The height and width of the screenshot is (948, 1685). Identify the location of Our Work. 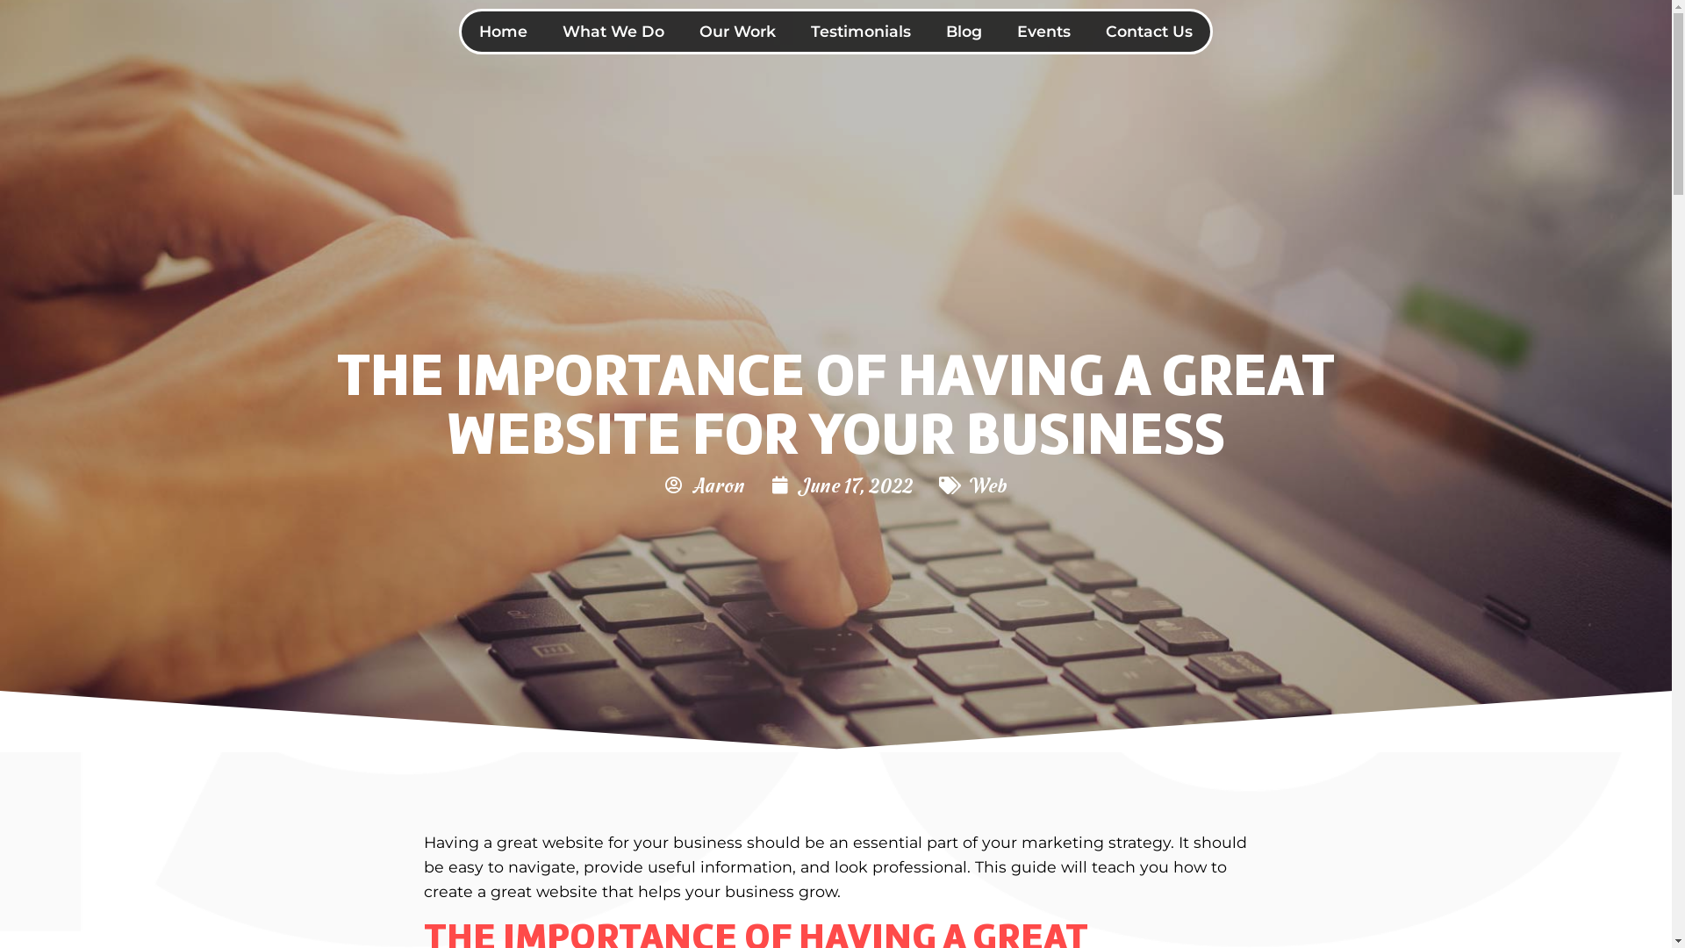
(737, 32).